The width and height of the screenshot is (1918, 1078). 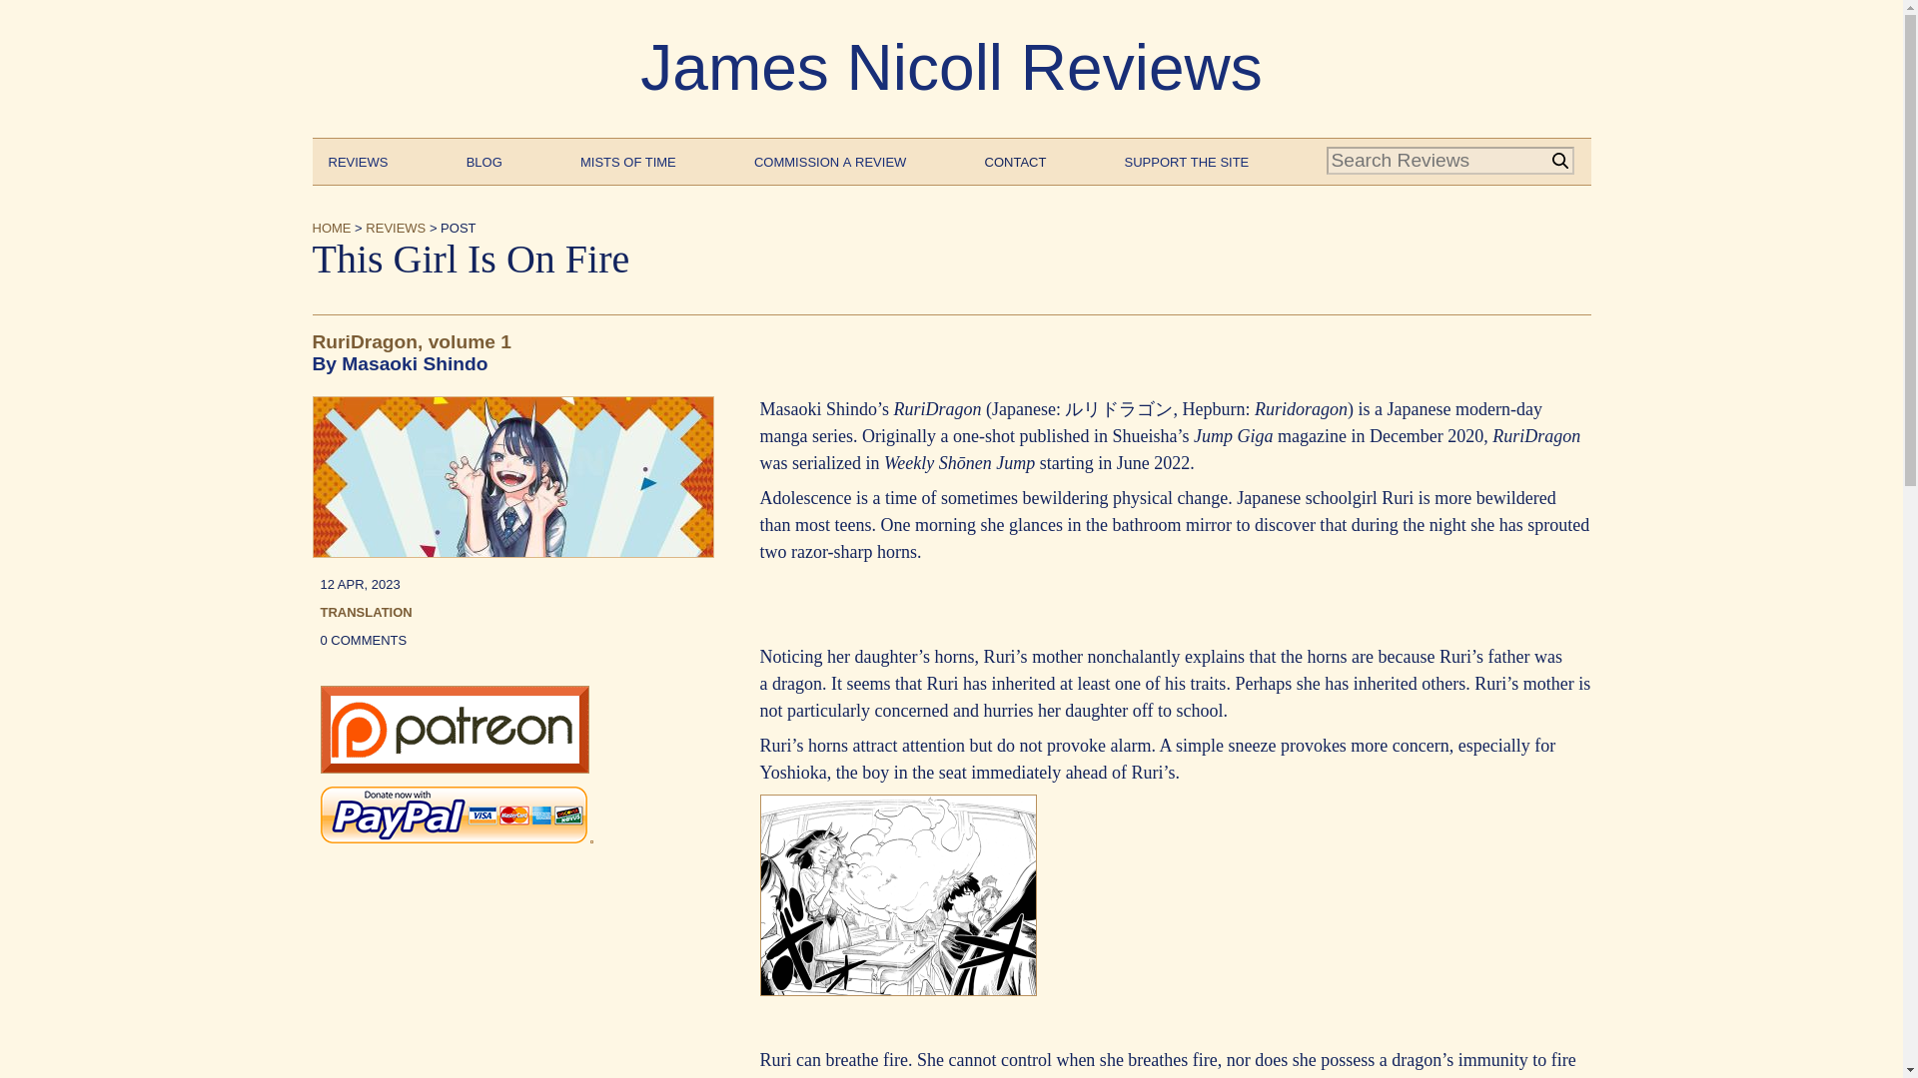 What do you see at coordinates (366, 611) in the screenshot?
I see `Translation` at bounding box center [366, 611].